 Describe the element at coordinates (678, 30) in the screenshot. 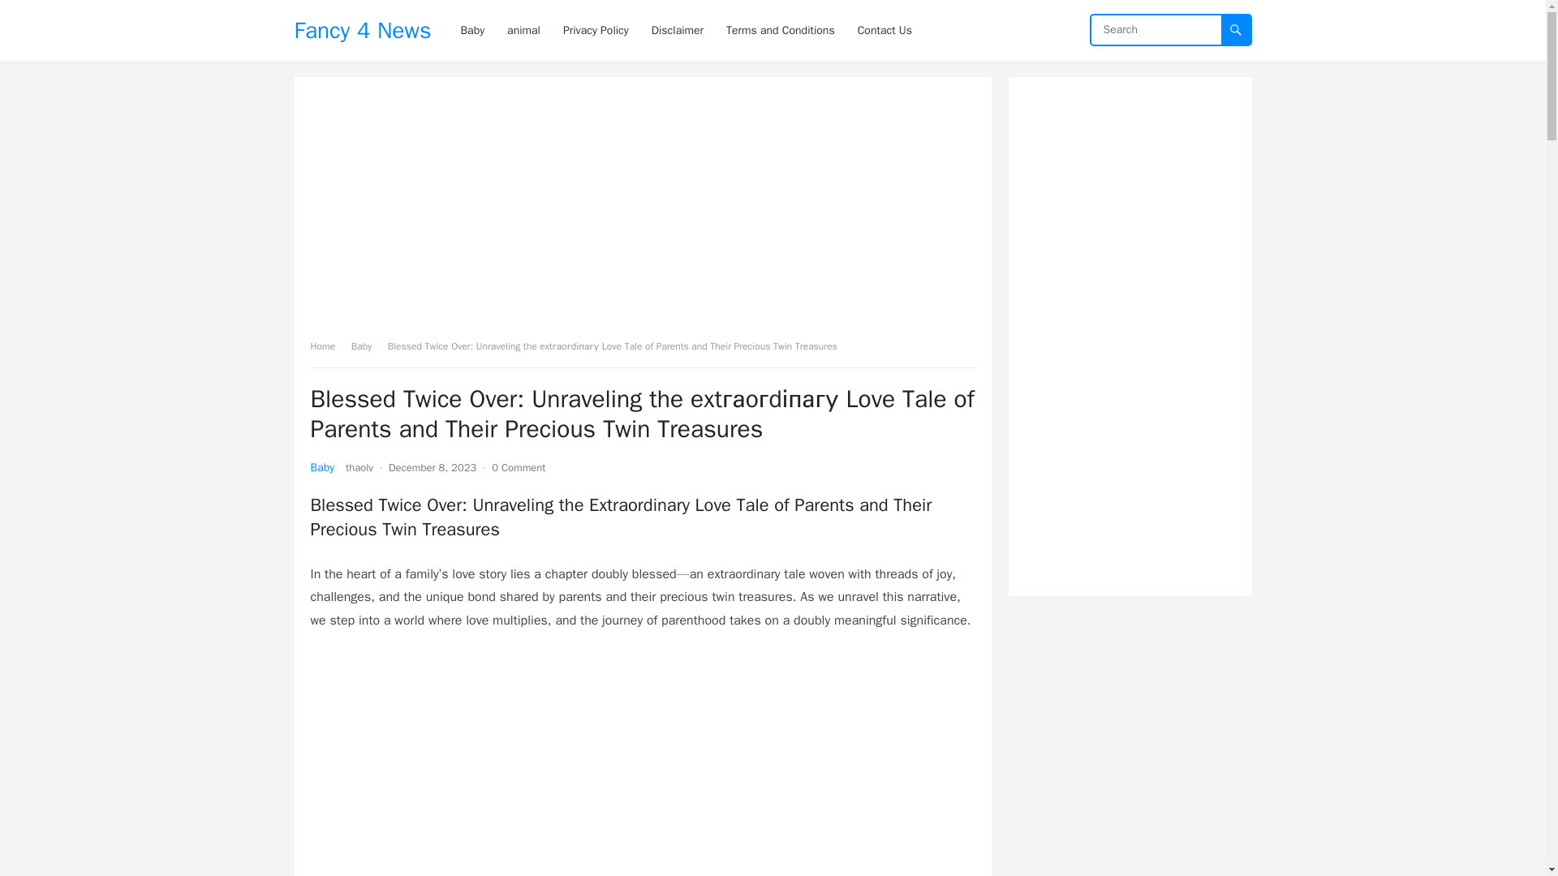

I see `Disclaimer` at that location.